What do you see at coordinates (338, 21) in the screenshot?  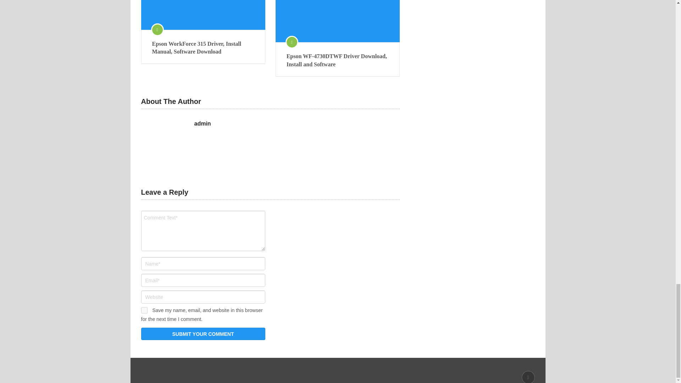 I see `Epson WF-4730DTWF Driver Download, Install and Software` at bounding box center [338, 21].